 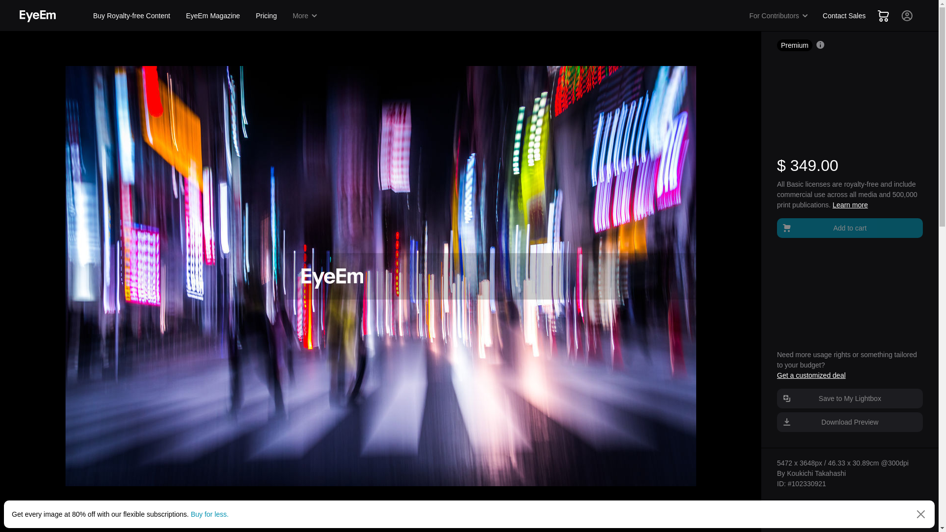 What do you see at coordinates (850, 205) in the screenshot?
I see `Learn more` at bounding box center [850, 205].